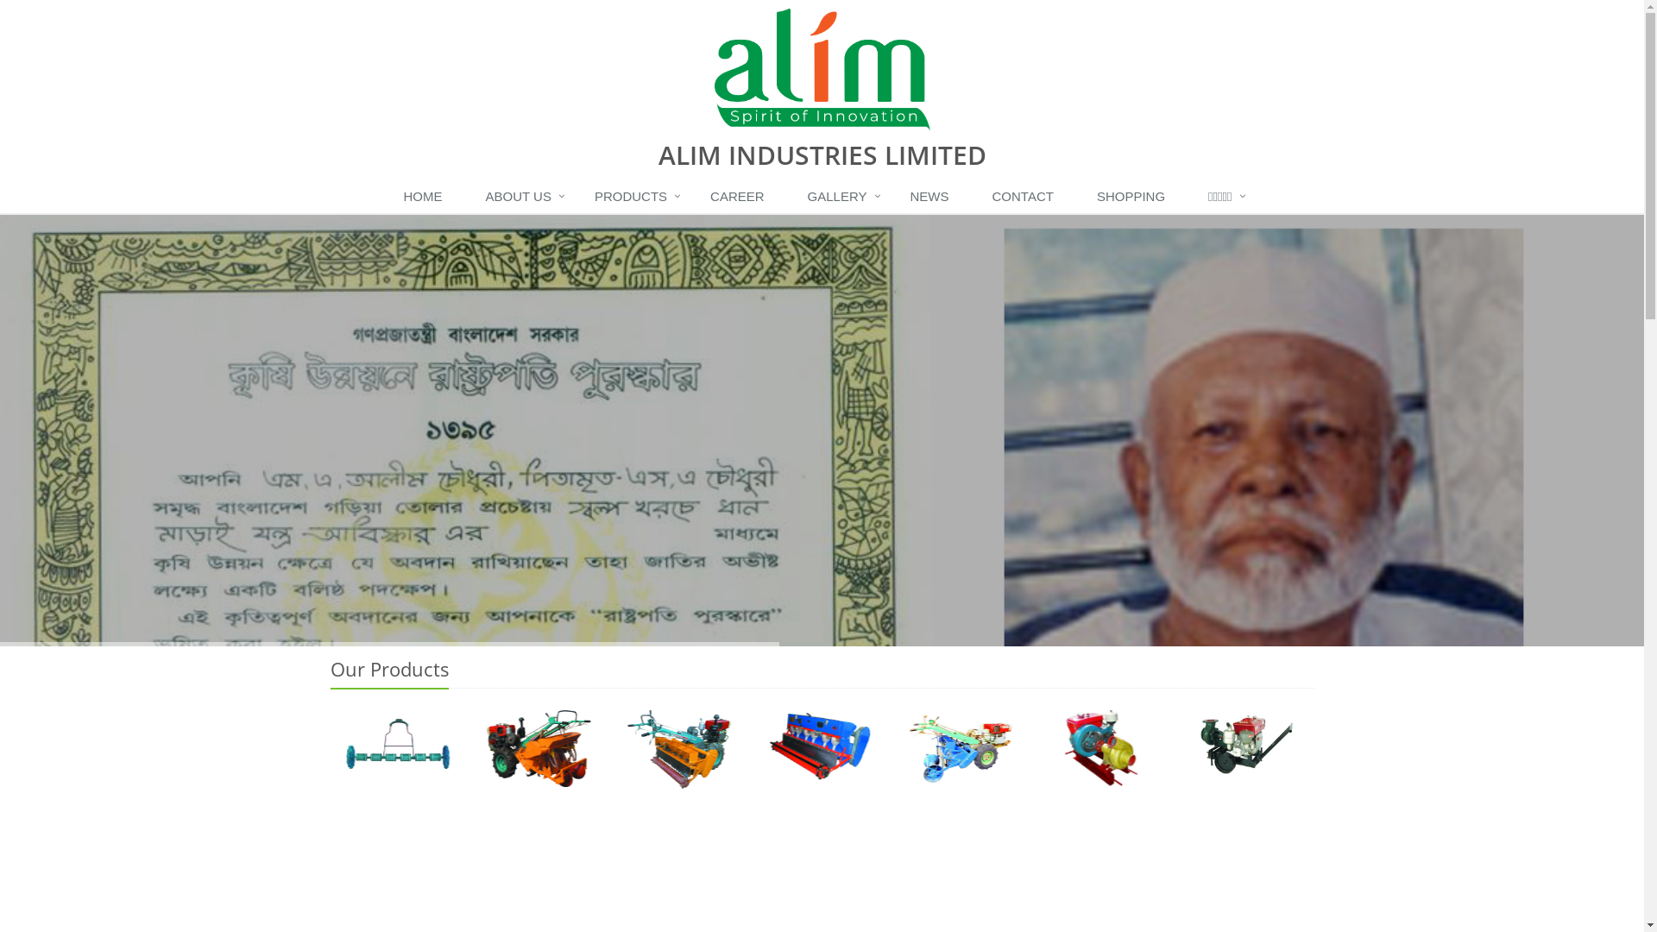 The width and height of the screenshot is (1657, 932). Describe the element at coordinates (742, 198) in the screenshot. I see `CAREER` at that location.